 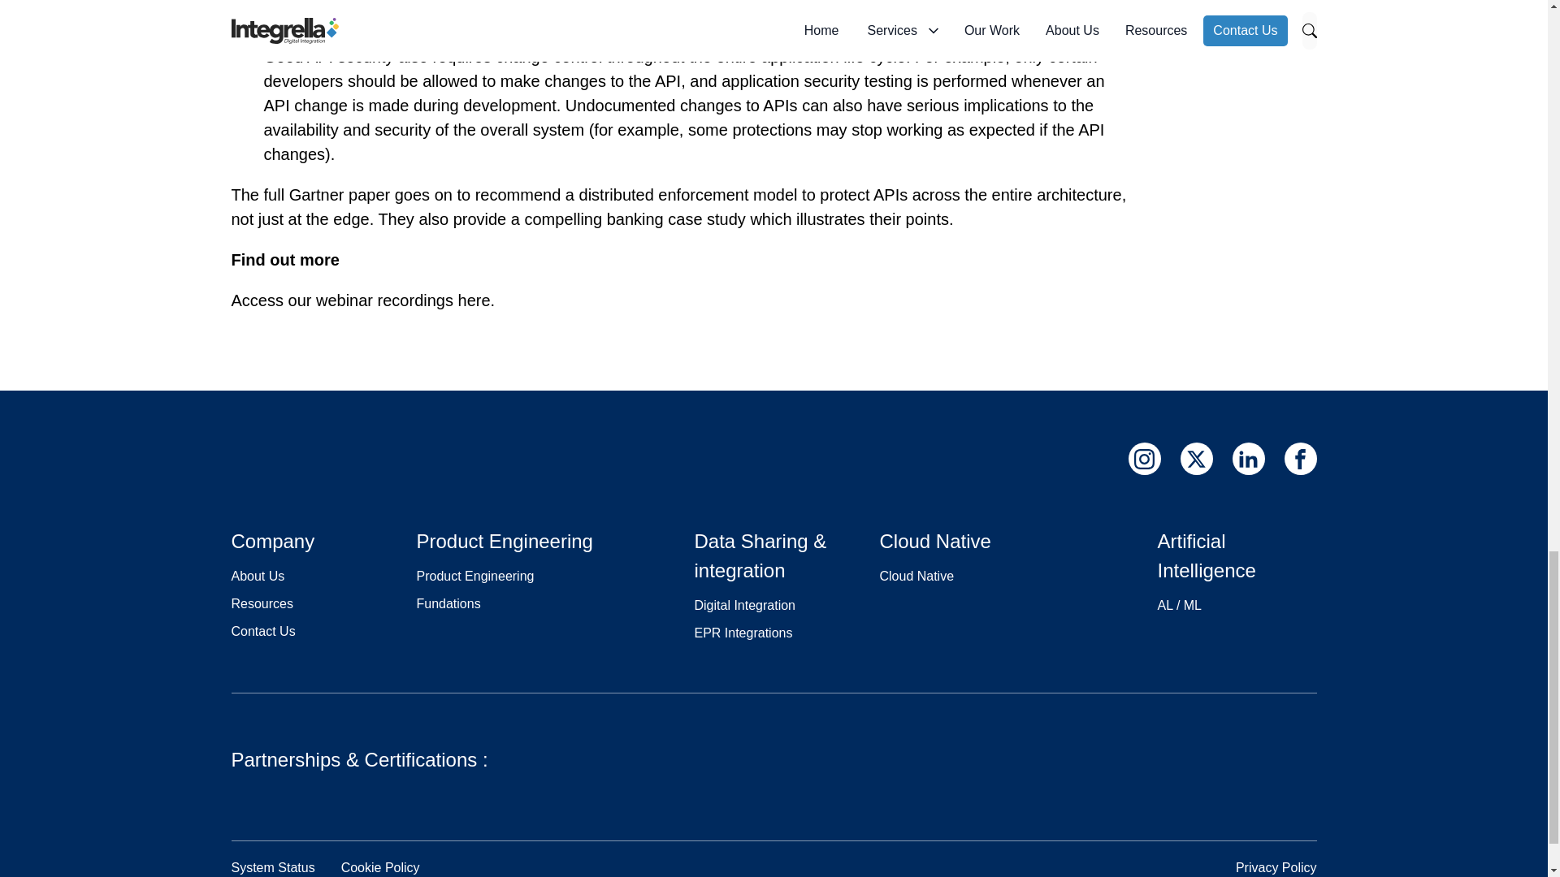 What do you see at coordinates (362, 300) in the screenshot?
I see `Access our webinar recordings here.` at bounding box center [362, 300].